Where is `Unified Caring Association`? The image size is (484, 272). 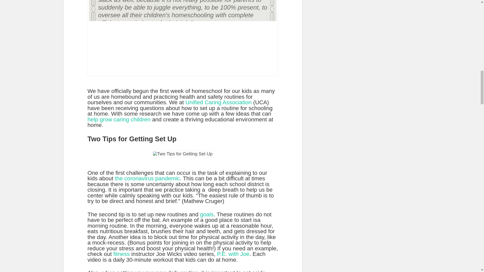 Unified Caring Association is located at coordinates (219, 102).